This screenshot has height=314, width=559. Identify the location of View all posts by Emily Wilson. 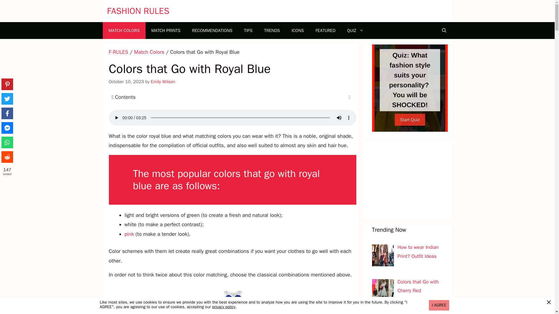
(163, 81).